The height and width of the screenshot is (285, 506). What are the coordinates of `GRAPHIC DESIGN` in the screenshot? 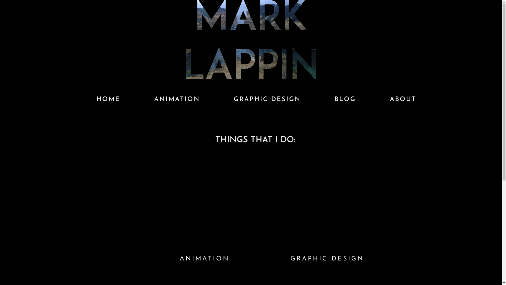 It's located at (327, 253).